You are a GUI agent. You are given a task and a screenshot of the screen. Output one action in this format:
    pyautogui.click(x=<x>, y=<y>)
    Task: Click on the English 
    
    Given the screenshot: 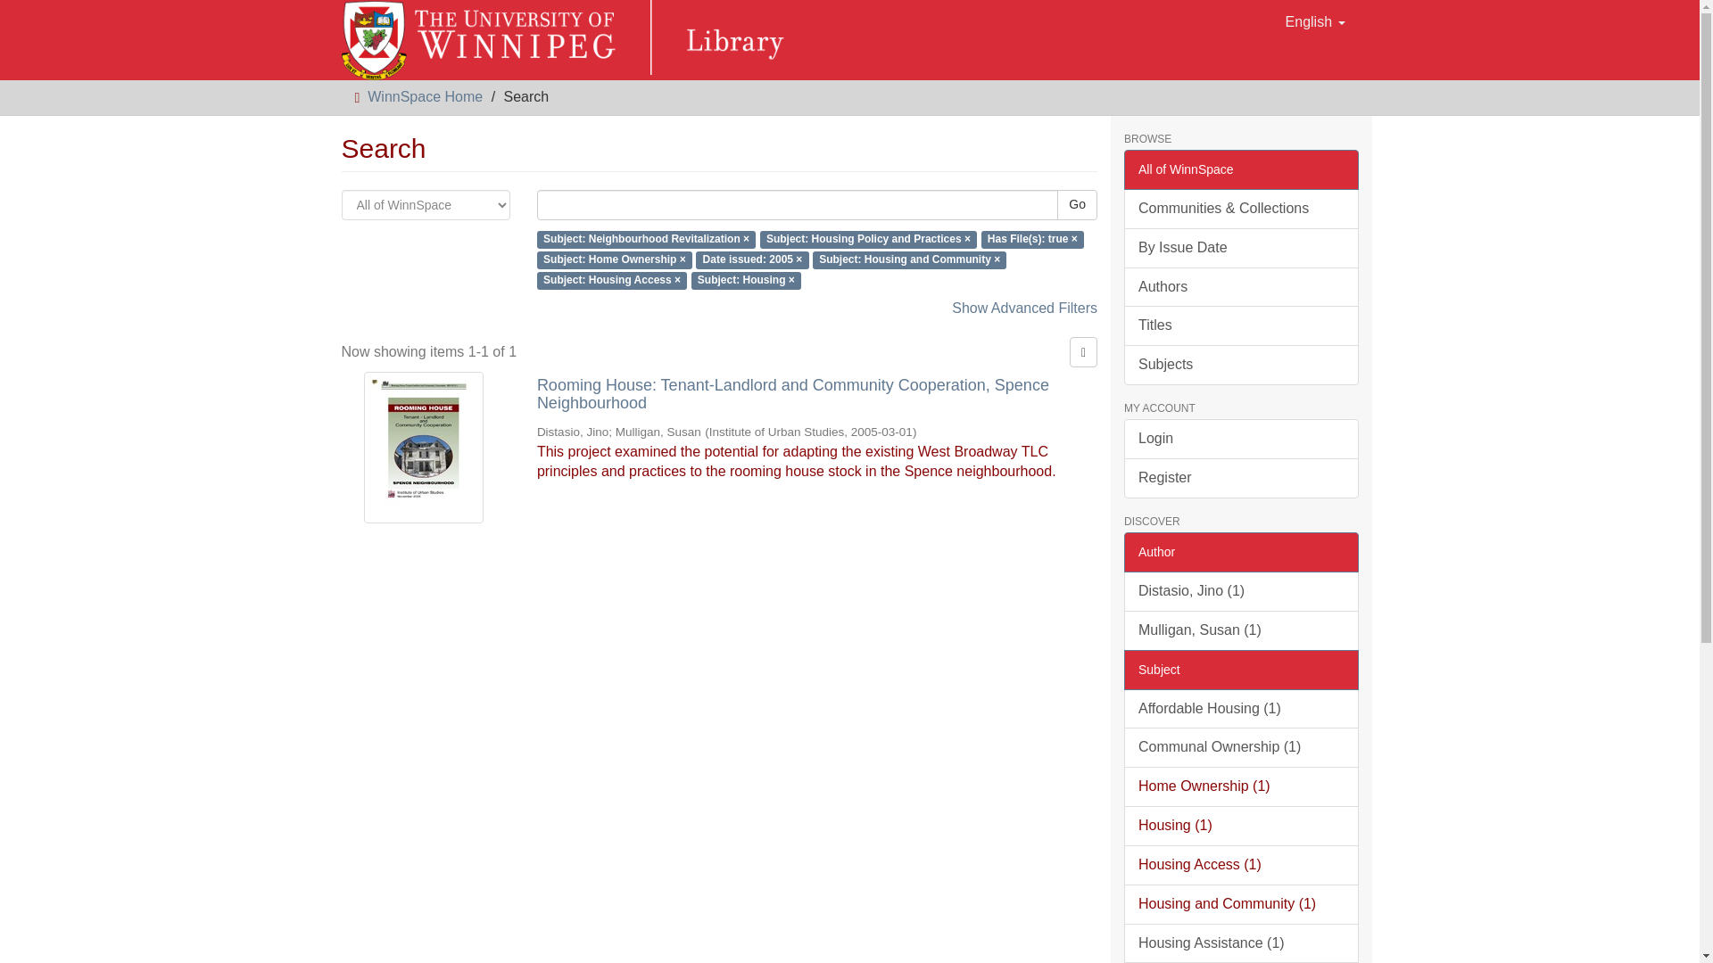 What is the action you would take?
    pyautogui.click(x=1315, y=21)
    